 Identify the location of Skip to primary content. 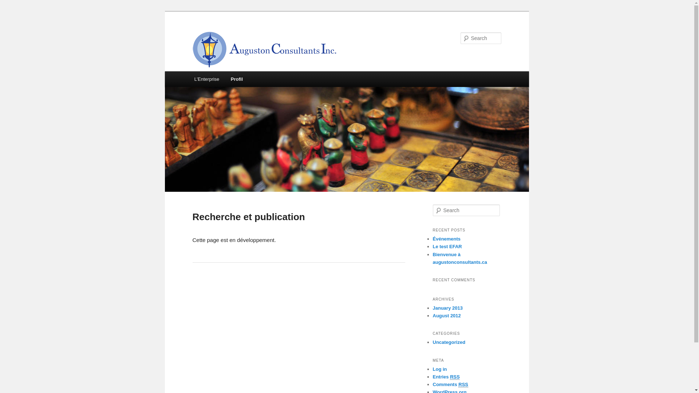
(227, 80).